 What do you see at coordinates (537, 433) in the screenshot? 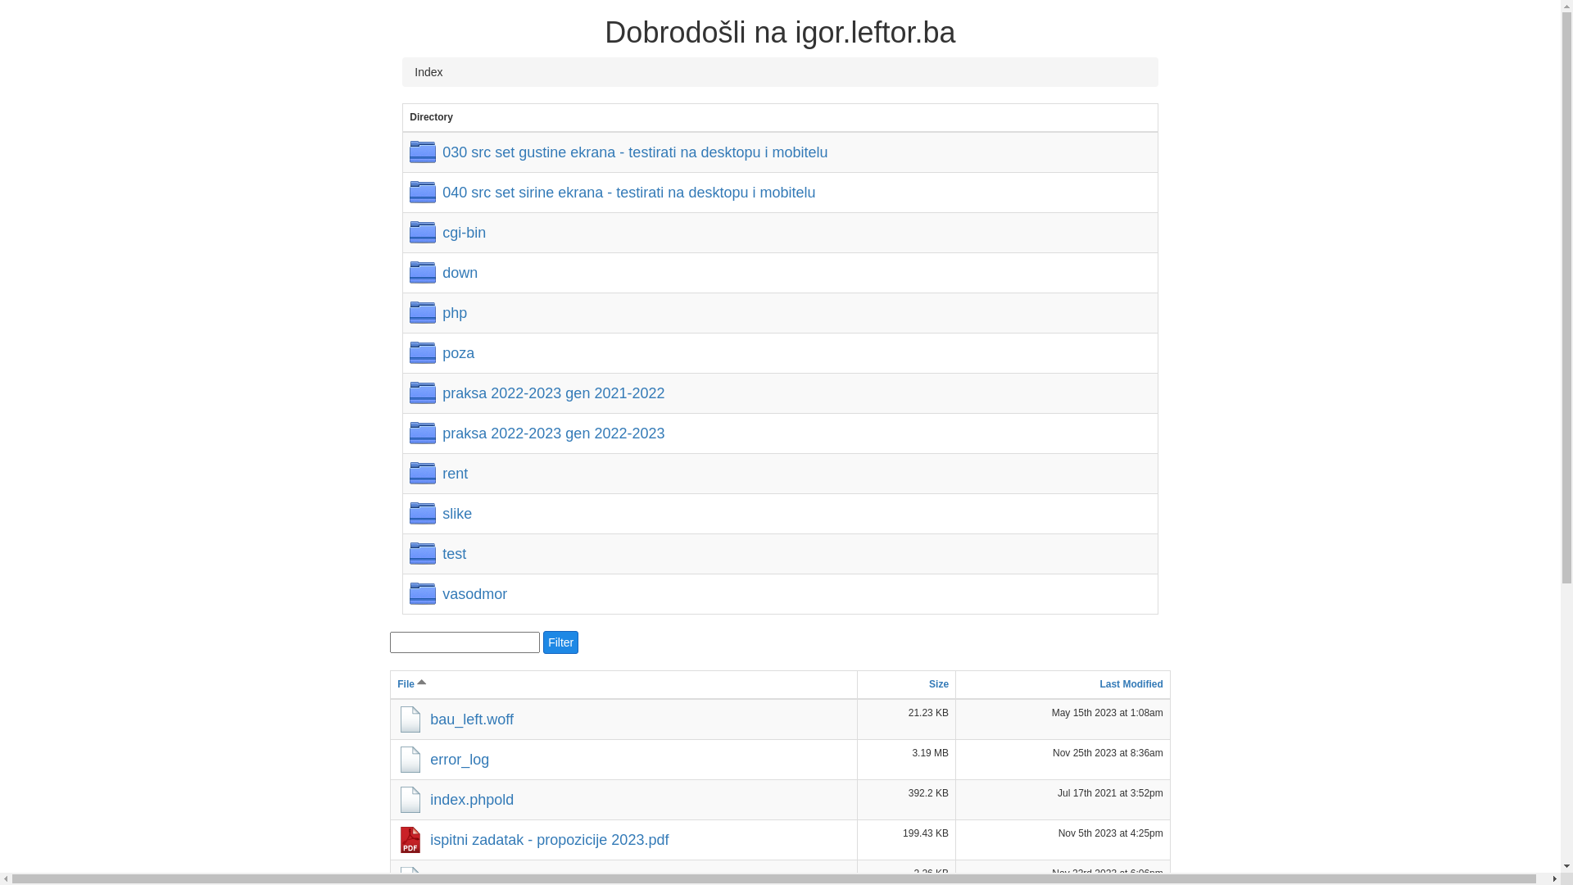
I see `praksa 2022-2023 gen 2022-2023` at bounding box center [537, 433].